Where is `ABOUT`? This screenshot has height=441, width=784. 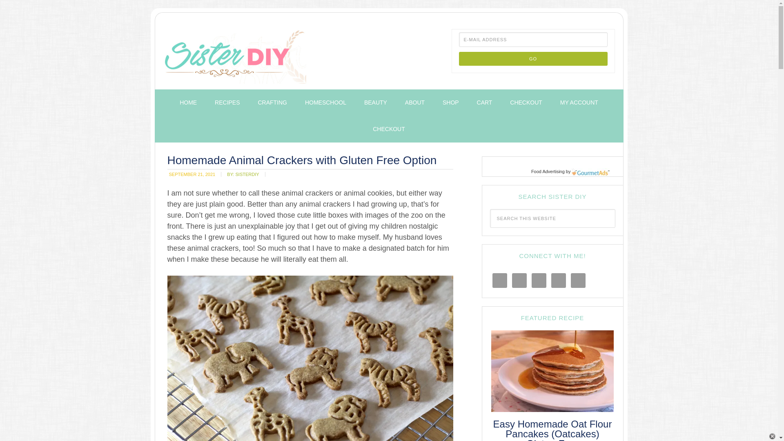
ABOUT is located at coordinates (414, 103).